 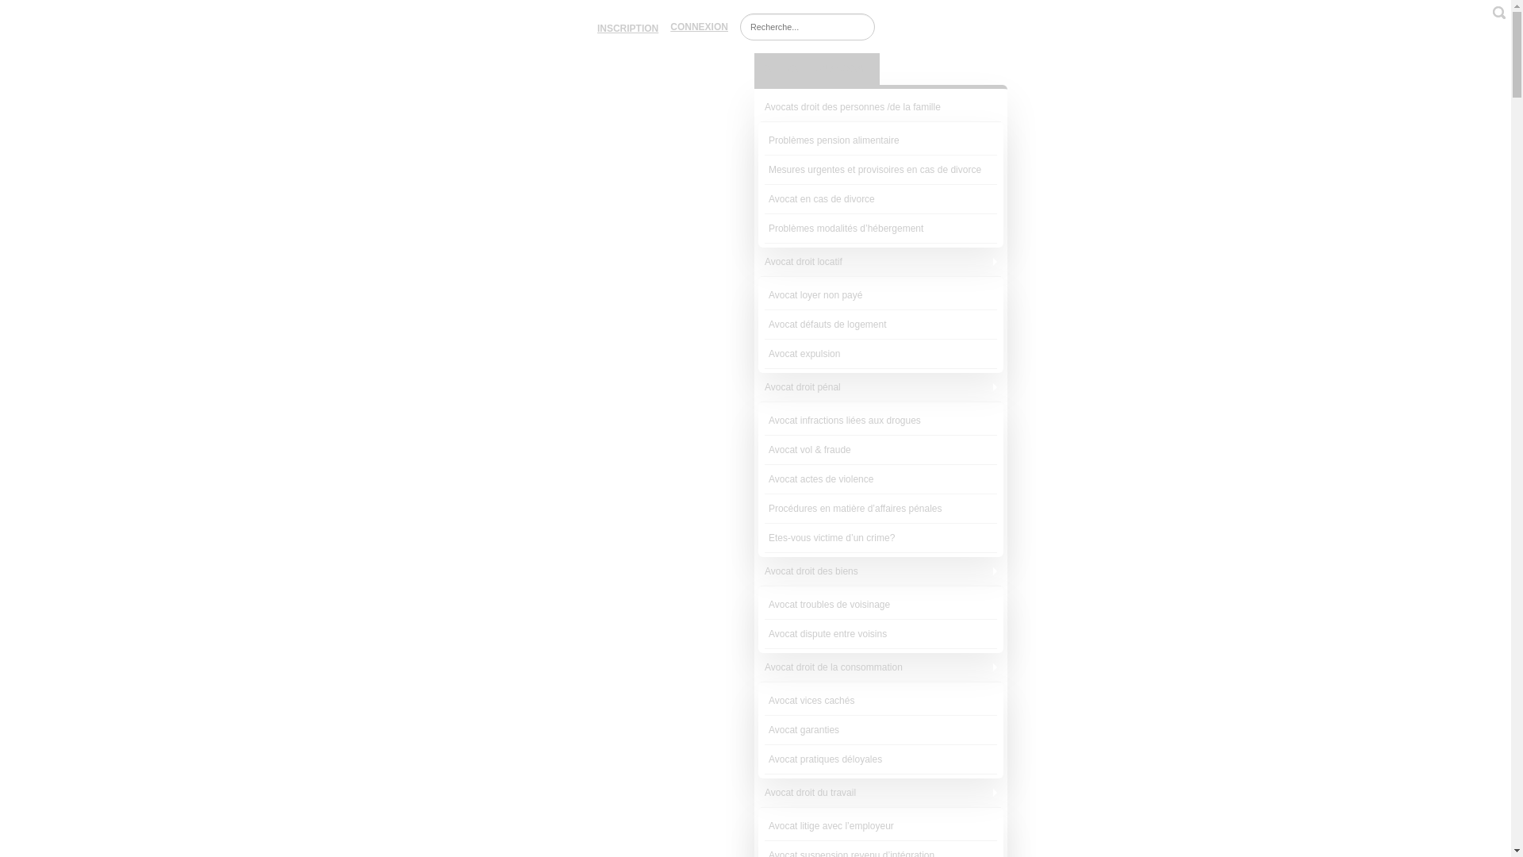 I want to click on INSCRIPTION, so click(x=628, y=27).